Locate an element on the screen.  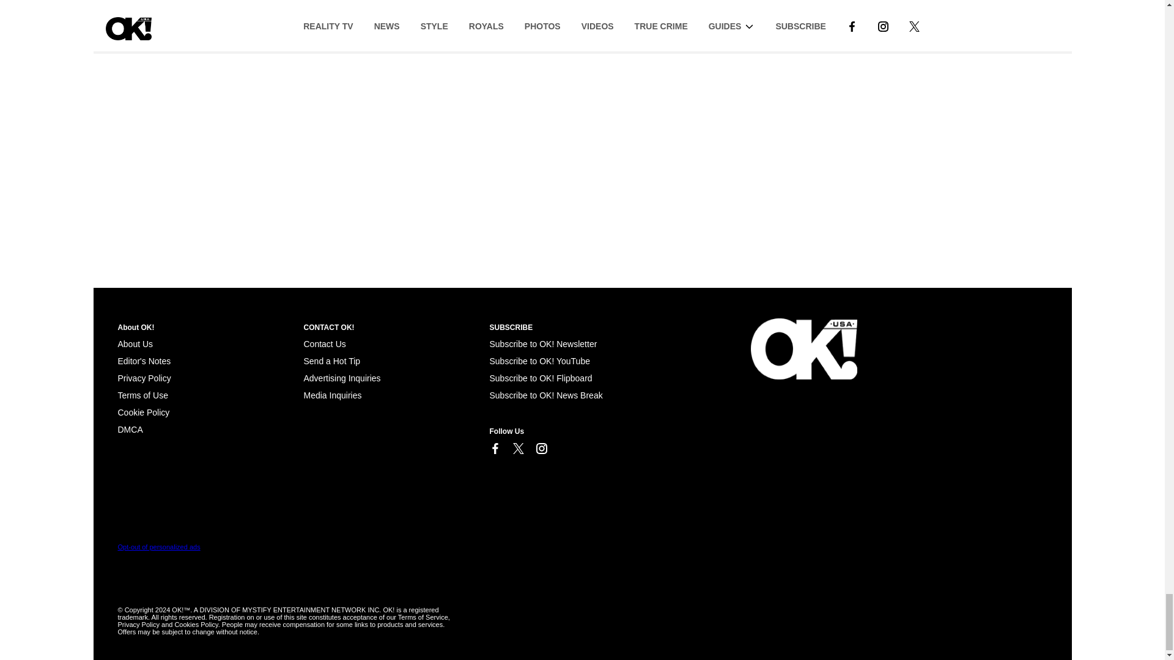
Contact Us is located at coordinates (324, 344).